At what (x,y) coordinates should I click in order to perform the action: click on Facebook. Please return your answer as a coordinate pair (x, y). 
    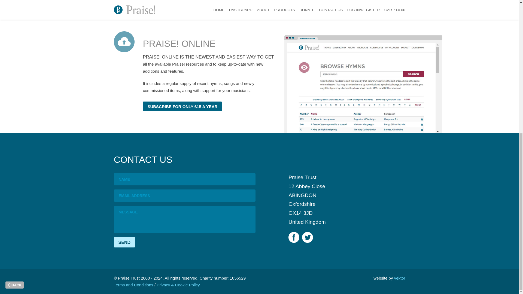
    Looking at the image, I should click on (294, 237).